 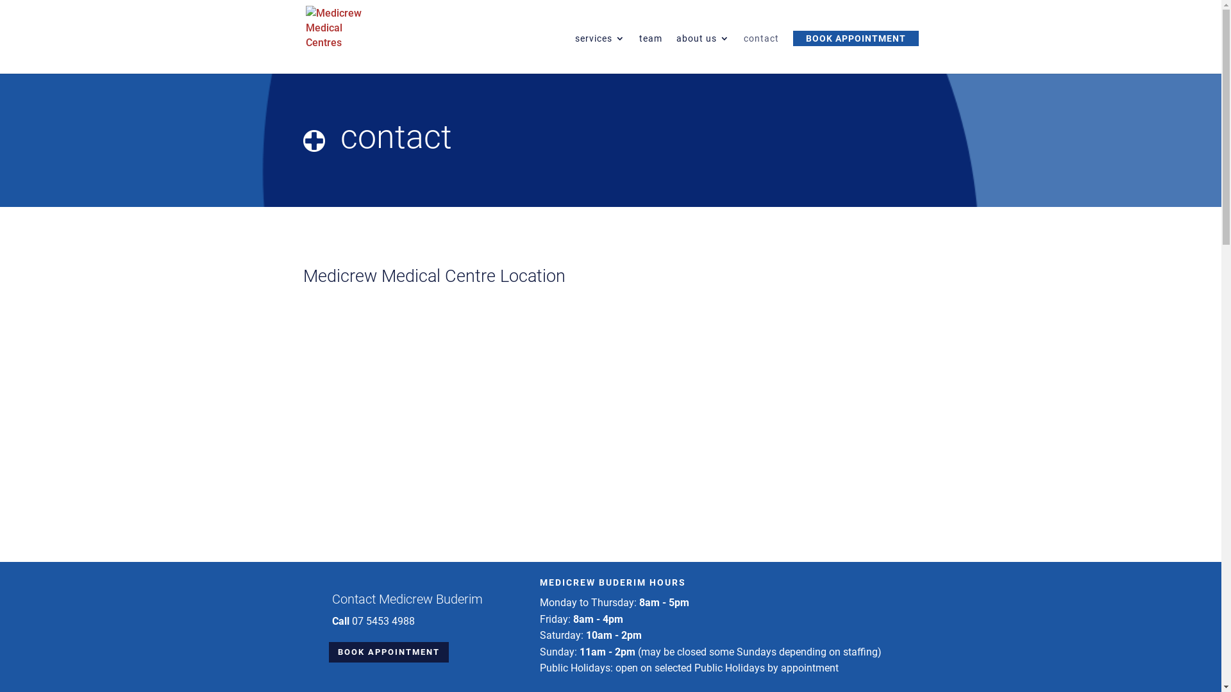 What do you see at coordinates (855, 38) in the screenshot?
I see `BOOK APPOINTMENT` at bounding box center [855, 38].